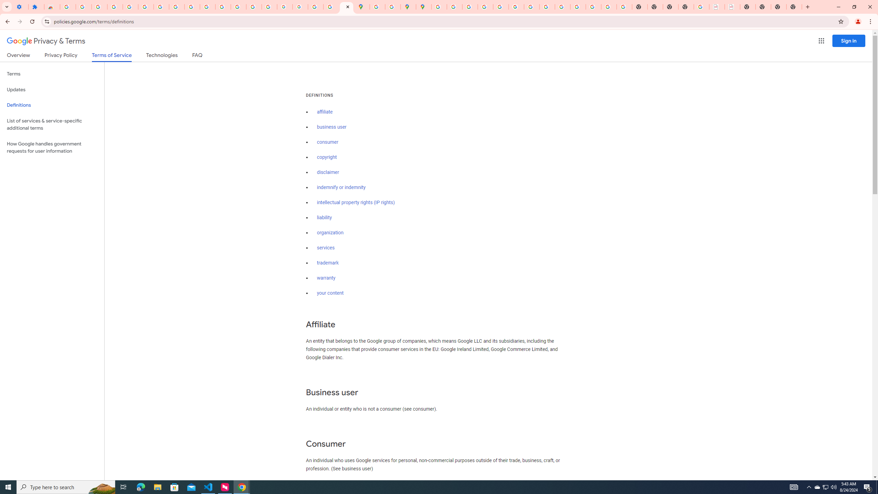 This screenshot has height=494, width=878. I want to click on business user, so click(332, 127).